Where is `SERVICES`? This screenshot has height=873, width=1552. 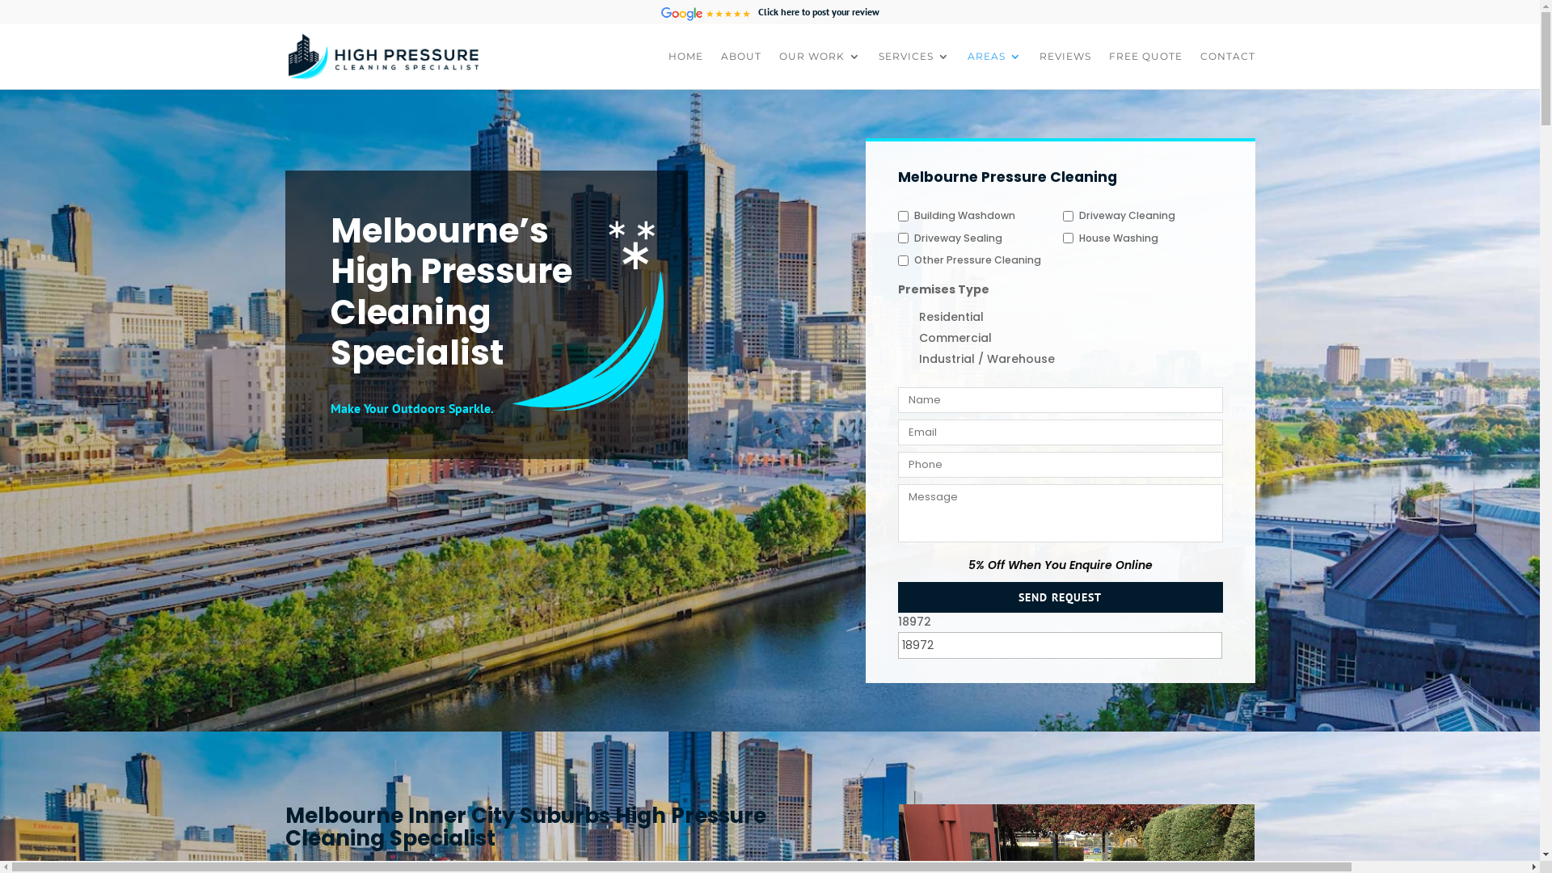 SERVICES is located at coordinates (913, 70).